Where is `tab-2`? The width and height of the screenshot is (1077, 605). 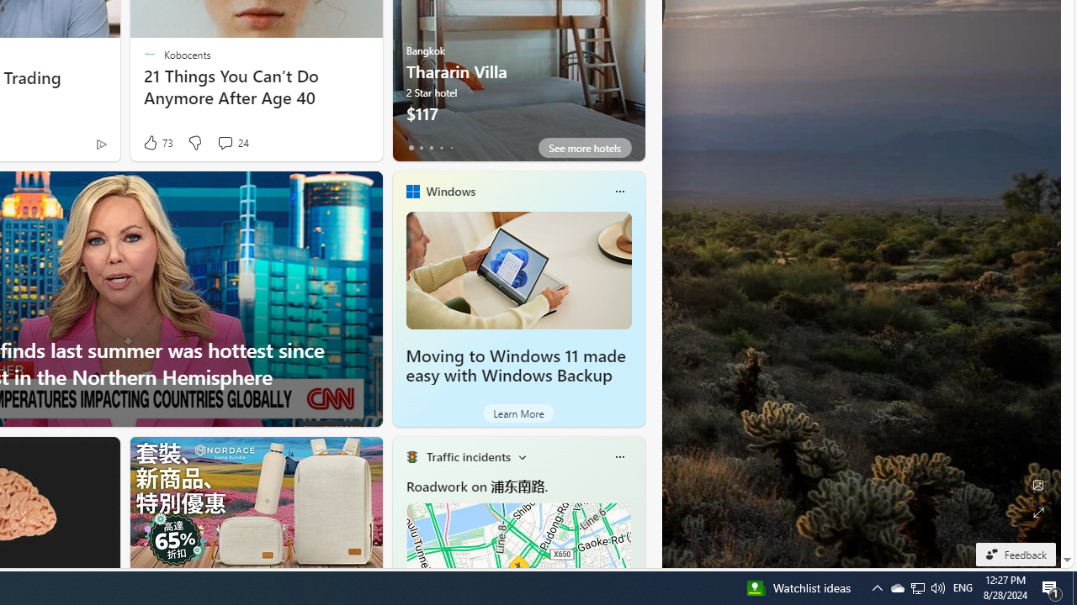
tab-2 is located at coordinates (431, 148).